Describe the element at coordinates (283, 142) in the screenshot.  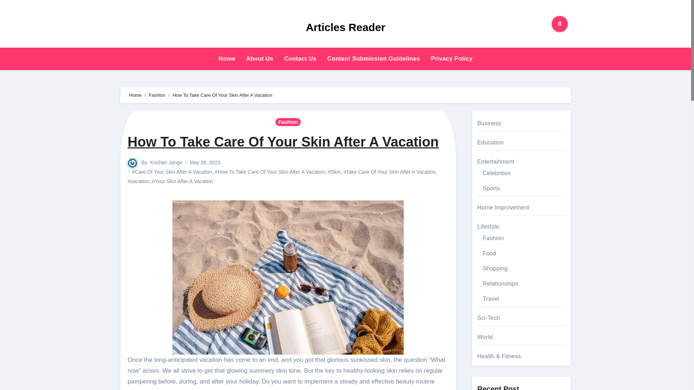
I see `How To Take Care Of Your Skin After A Vacation` at that location.